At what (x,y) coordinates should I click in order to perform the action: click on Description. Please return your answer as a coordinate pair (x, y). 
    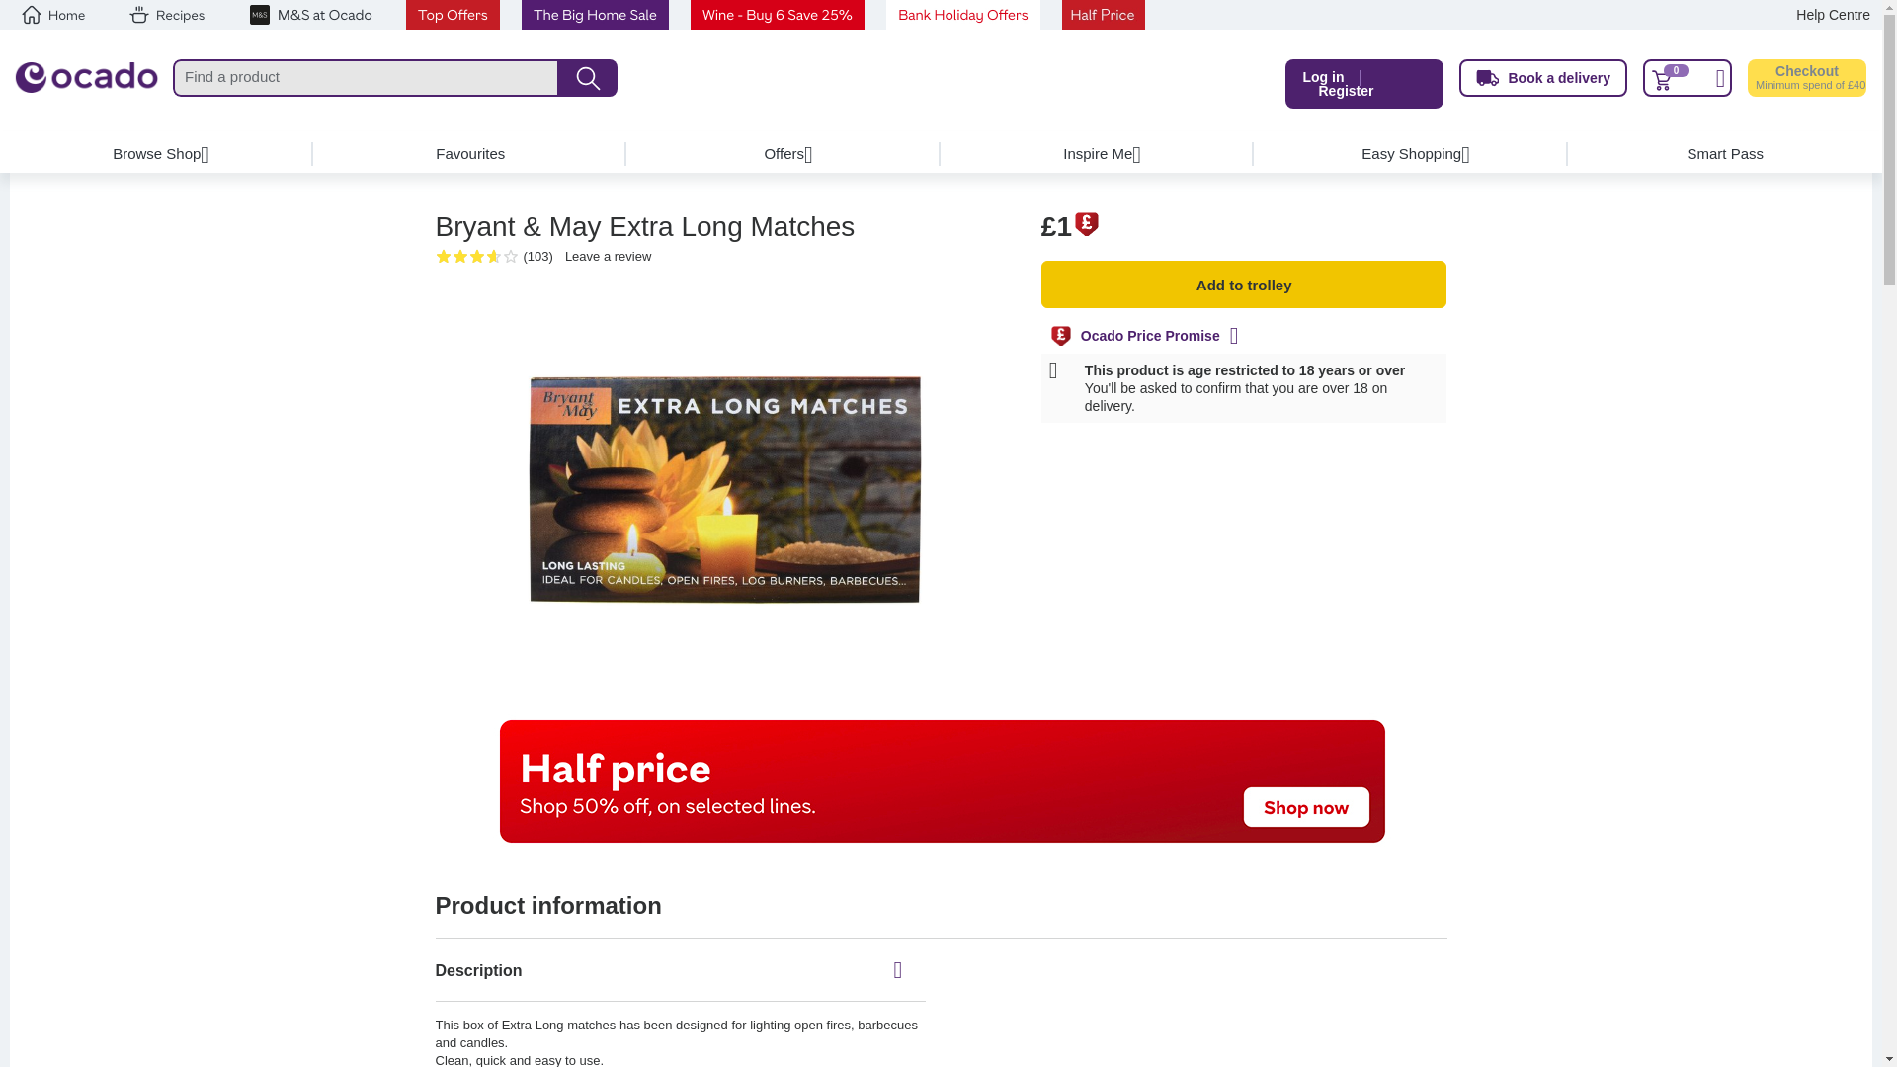
    Looking at the image, I should click on (680, 970).